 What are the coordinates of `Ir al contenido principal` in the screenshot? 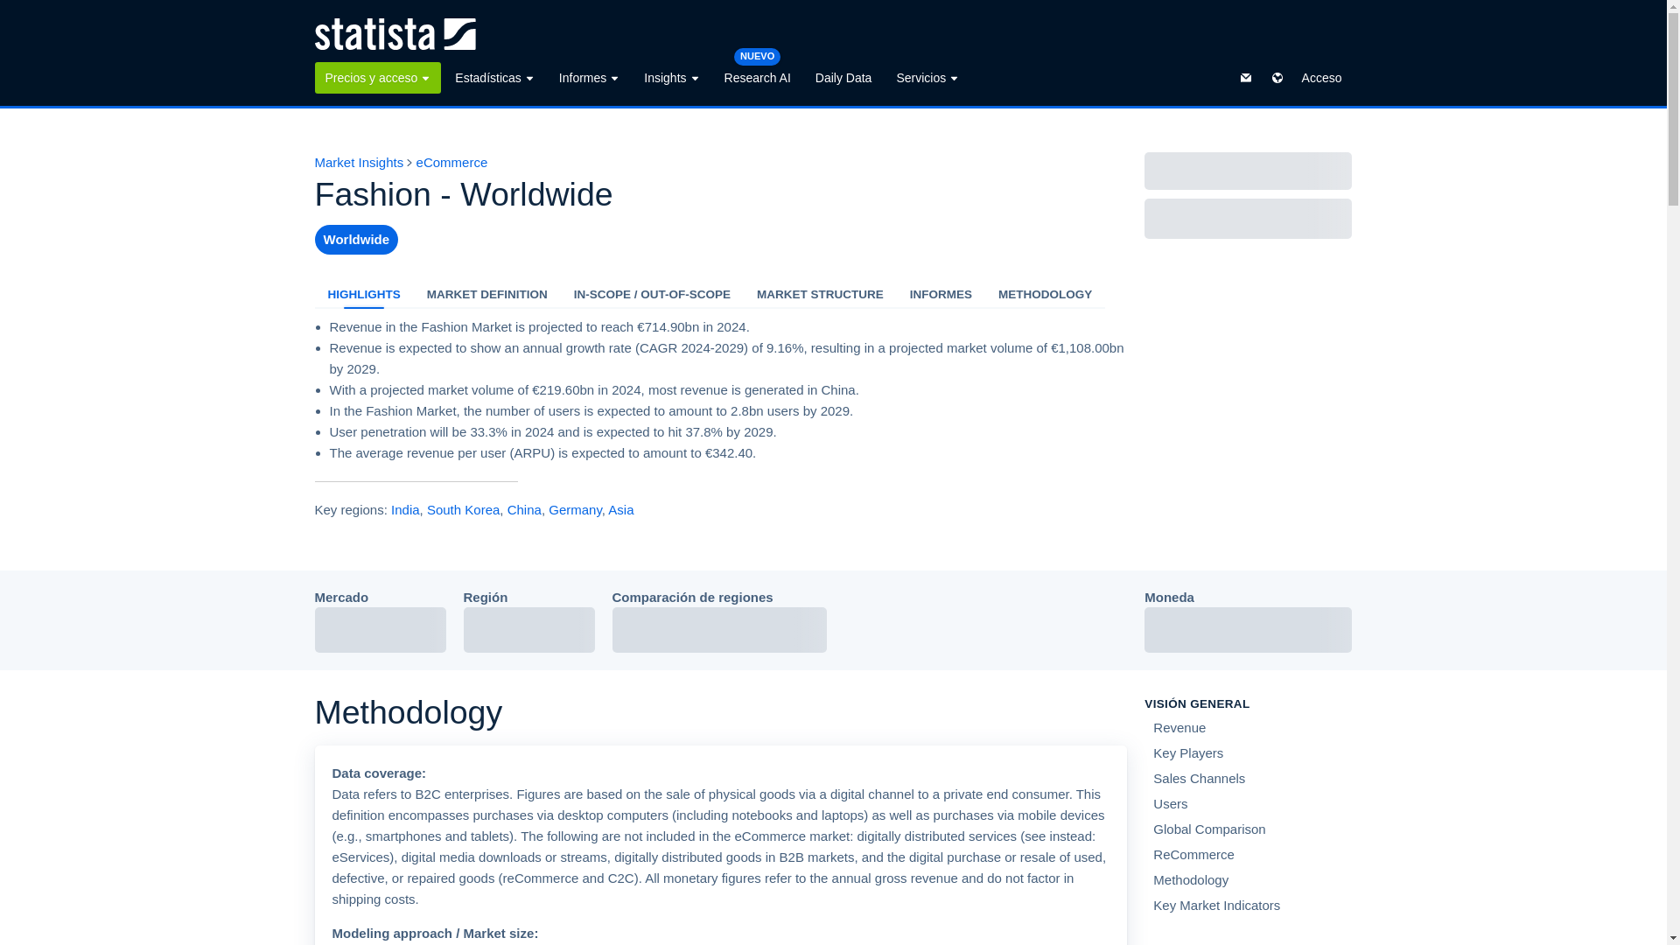 It's located at (14, 10).